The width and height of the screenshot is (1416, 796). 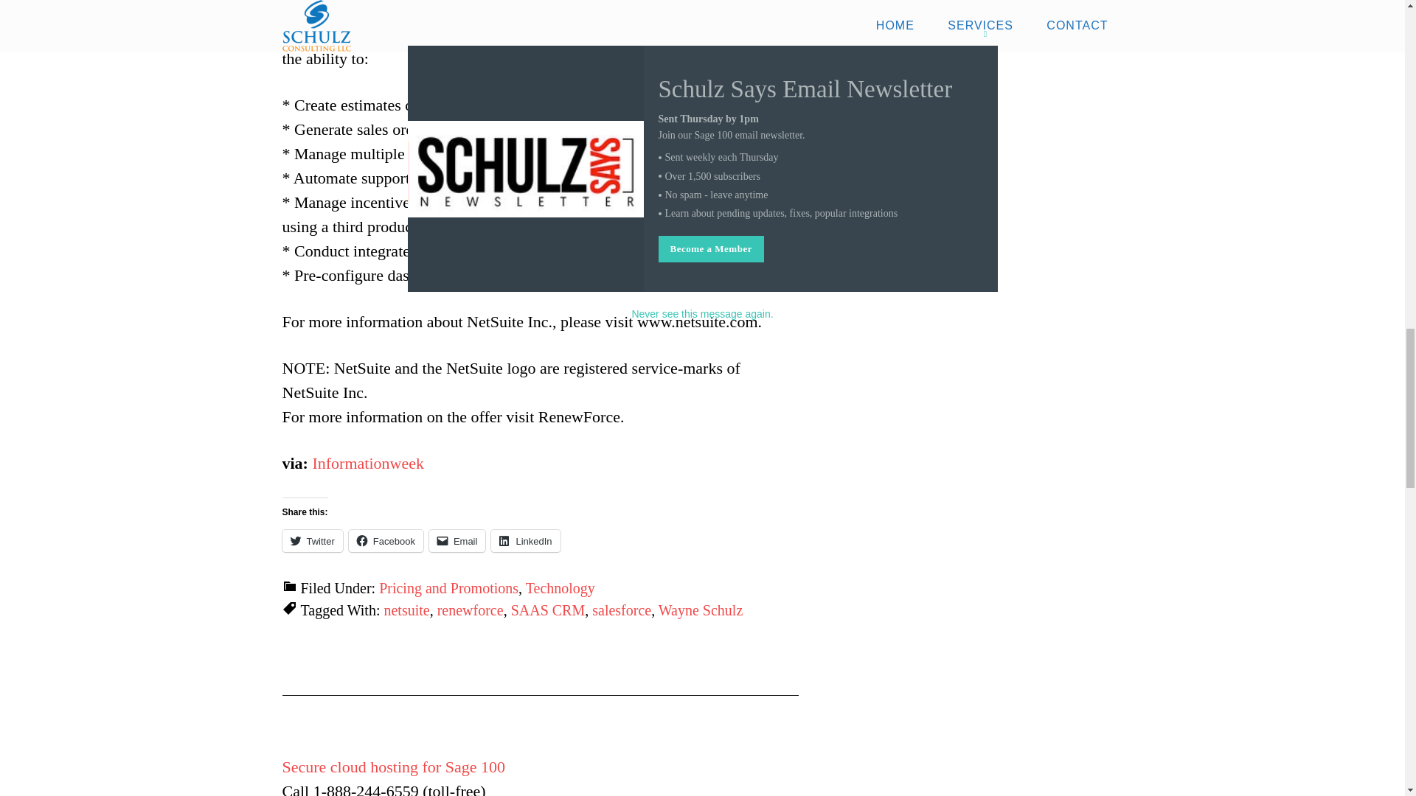 I want to click on Secure cloud hosting for Sage 100, so click(x=392, y=767).